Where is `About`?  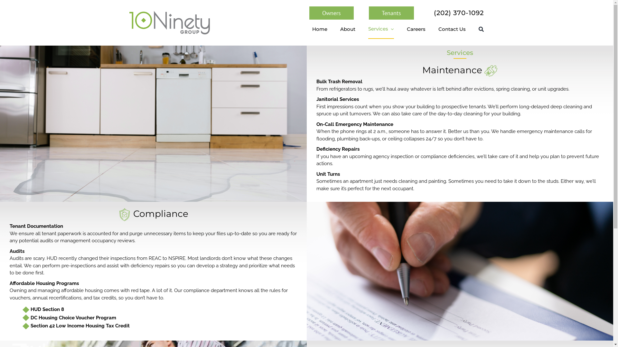
About is located at coordinates (348, 29).